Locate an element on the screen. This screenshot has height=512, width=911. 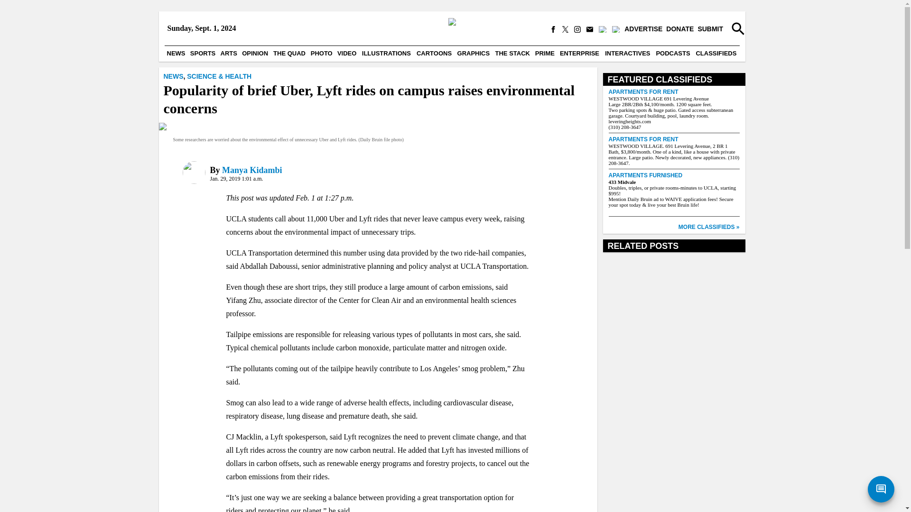
CLASSIFIEDS is located at coordinates (716, 53).